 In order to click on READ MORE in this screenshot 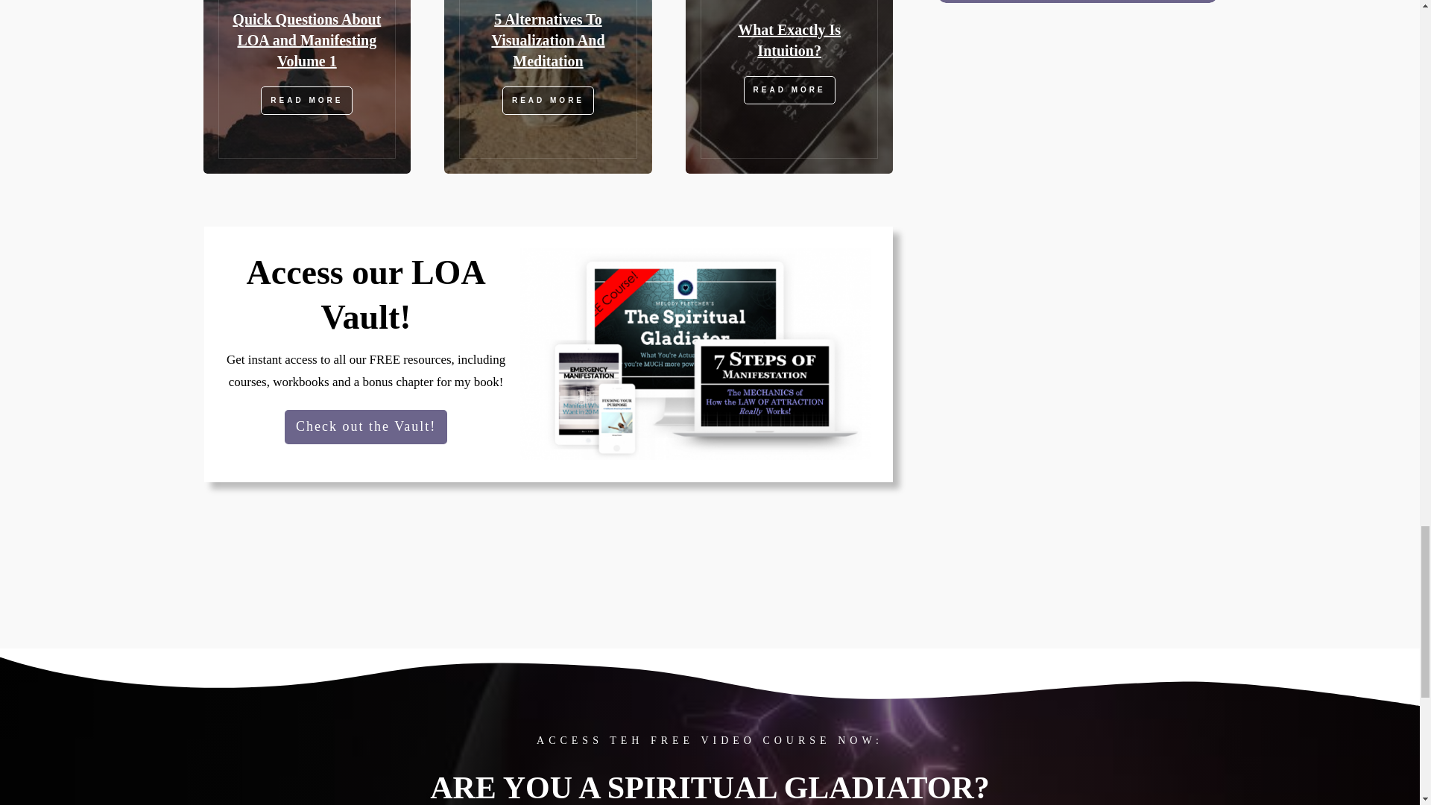, I will do `click(547, 100)`.